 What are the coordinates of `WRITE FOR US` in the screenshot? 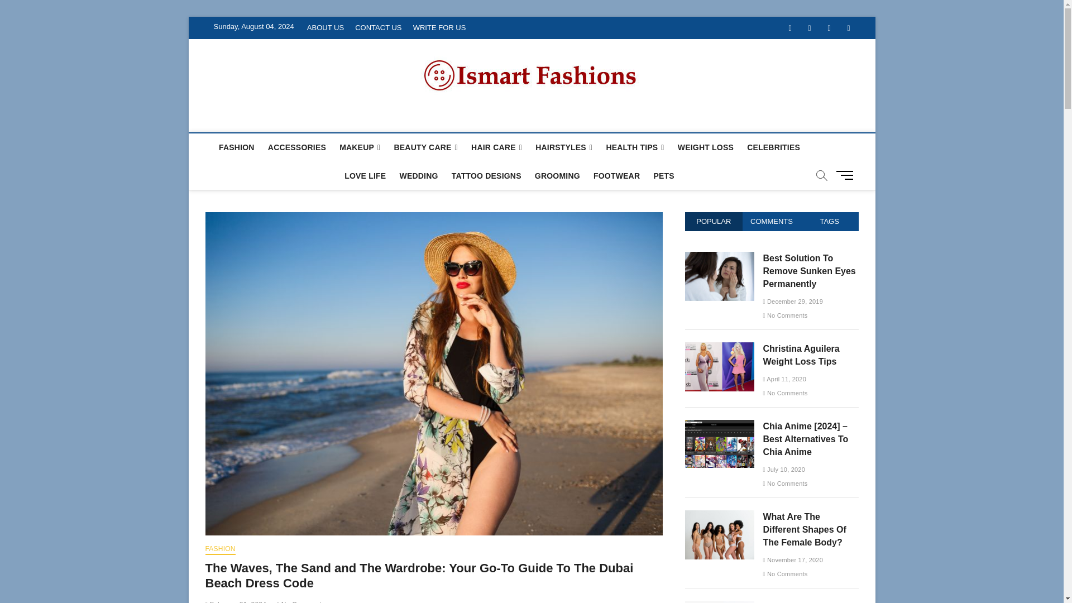 It's located at (439, 28).